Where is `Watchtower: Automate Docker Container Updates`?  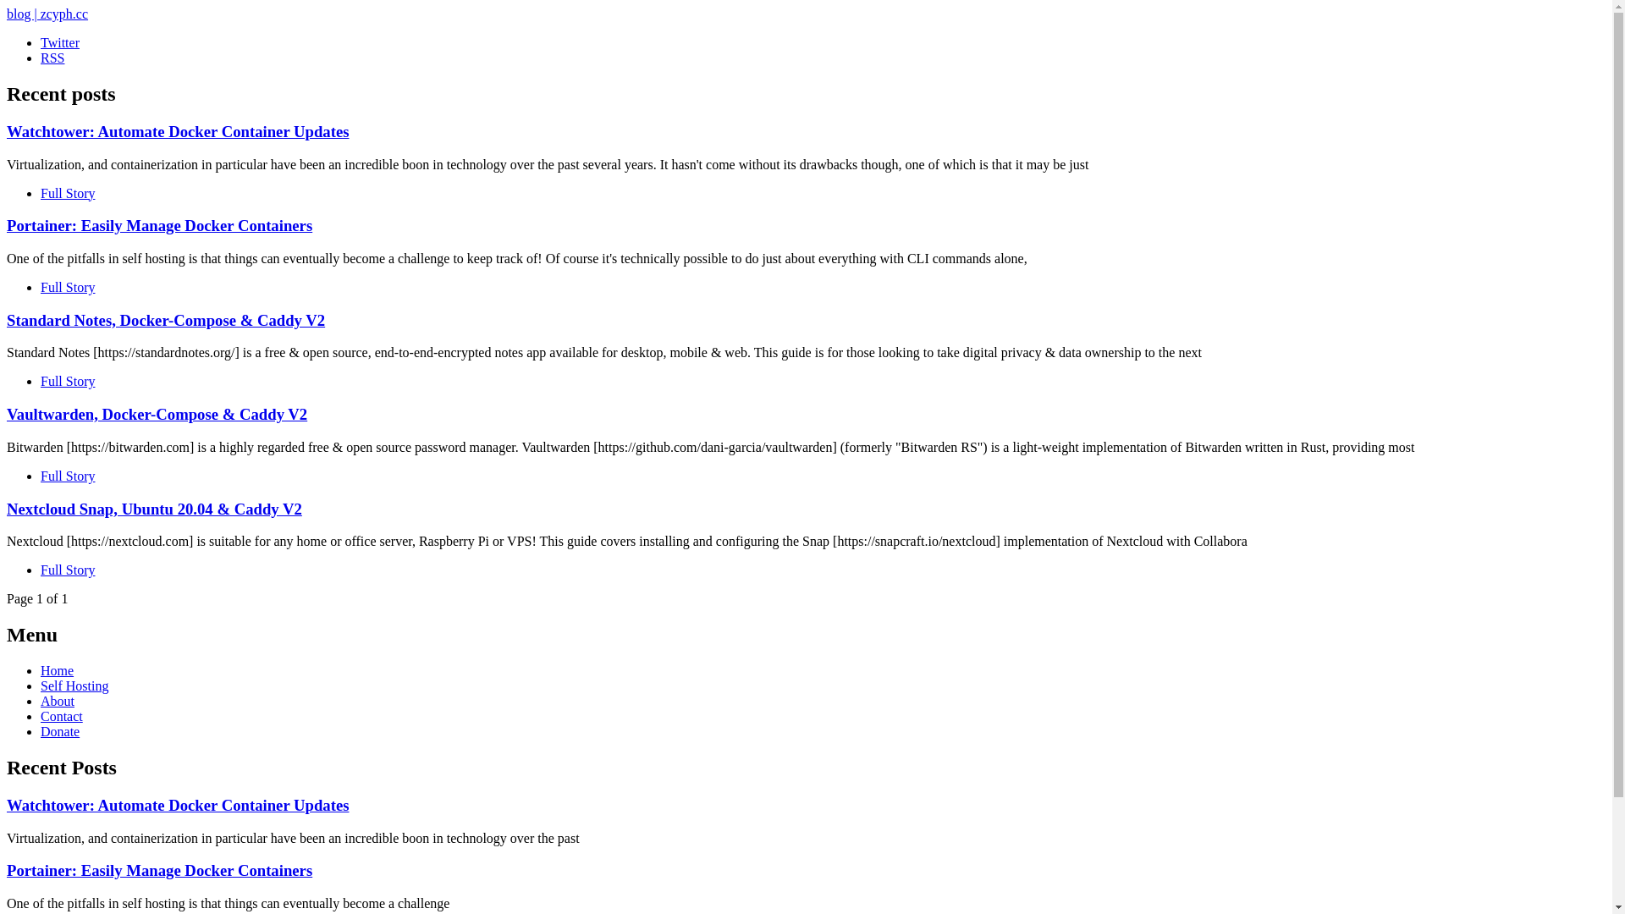 Watchtower: Automate Docker Container Updates is located at coordinates (178, 806).